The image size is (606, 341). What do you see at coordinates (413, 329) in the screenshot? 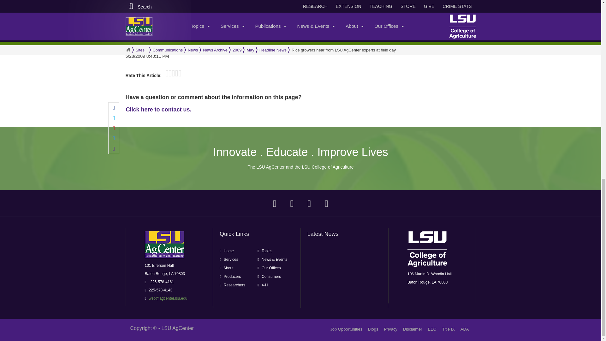
I see `Disclaimer` at bounding box center [413, 329].